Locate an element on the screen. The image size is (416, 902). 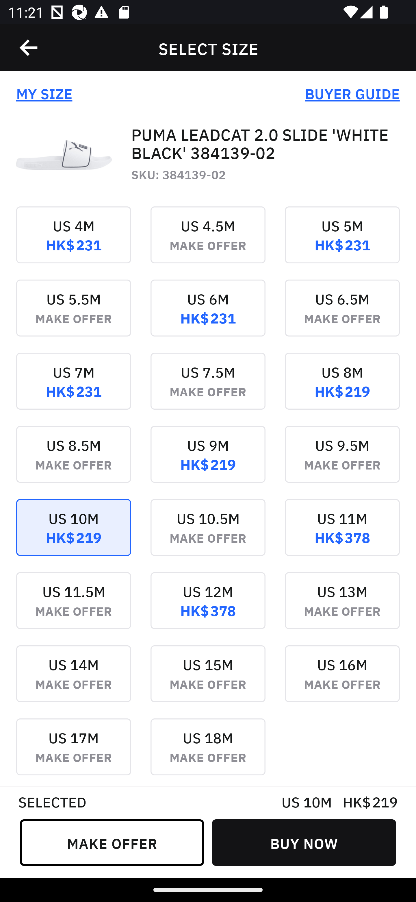
US 9.5M MAKE OFFER is located at coordinates (342, 462).